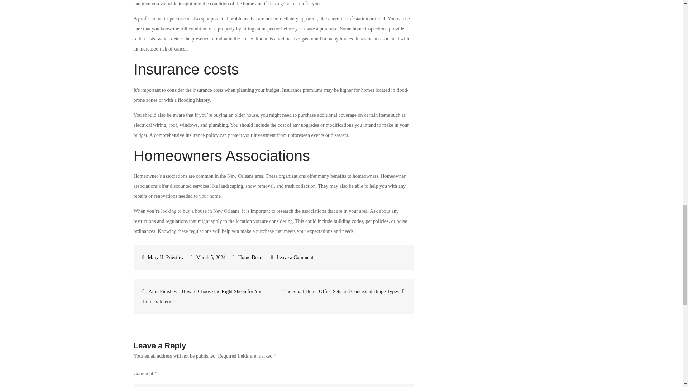 The height and width of the screenshot is (387, 688). I want to click on The Small Home Office Sets and Concealed Hinge Types, so click(343, 291).